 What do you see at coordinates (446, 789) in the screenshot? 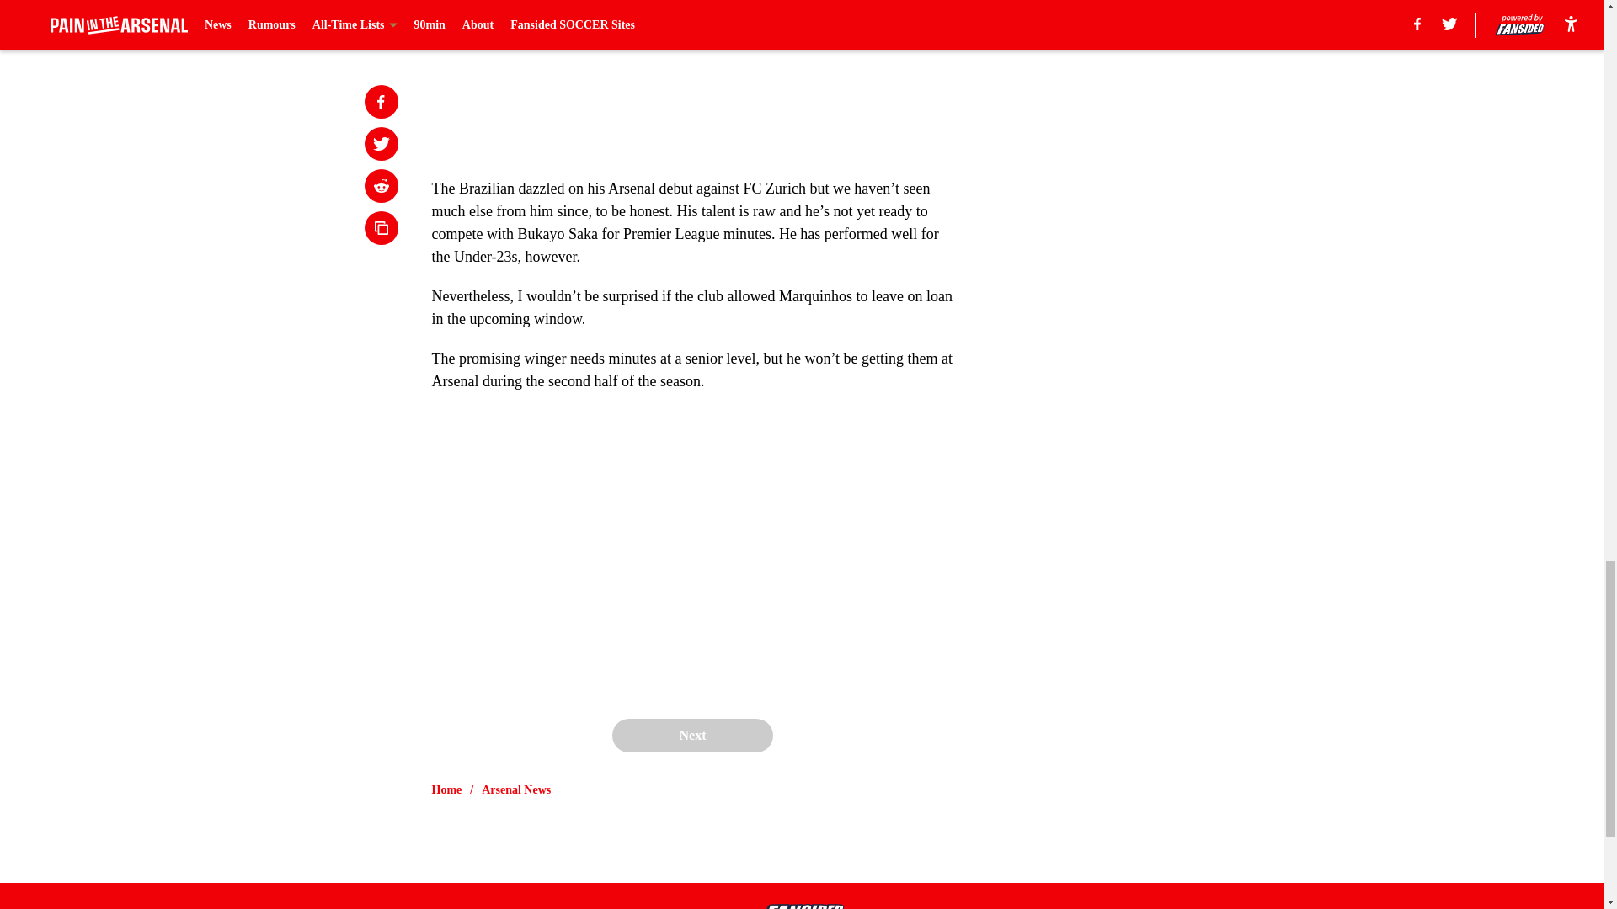
I see `Home` at bounding box center [446, 789].